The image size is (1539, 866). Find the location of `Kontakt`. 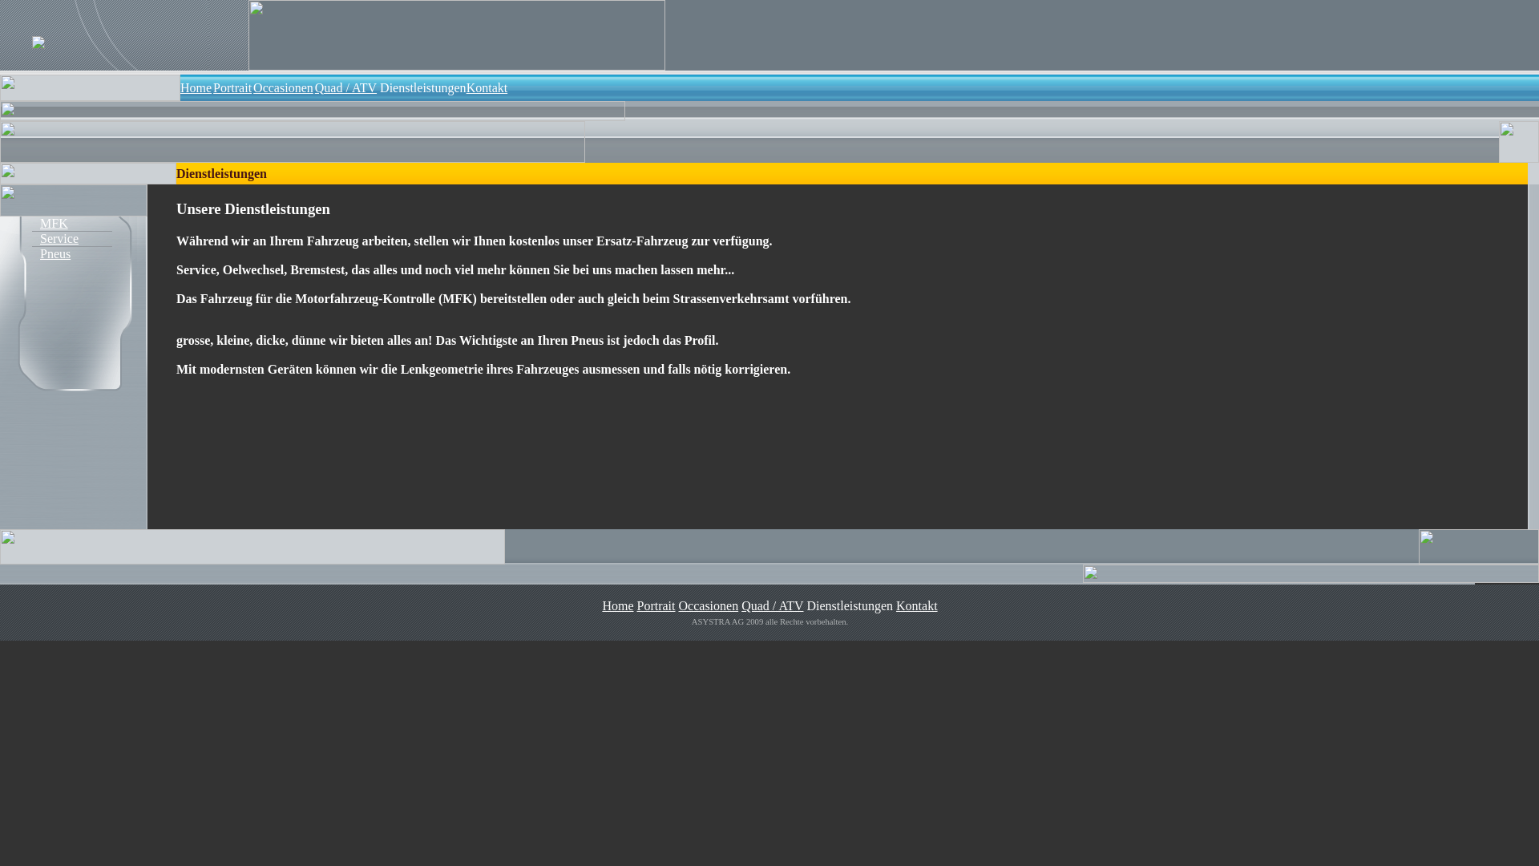

Kontakt is located at coordinates (917, 606).